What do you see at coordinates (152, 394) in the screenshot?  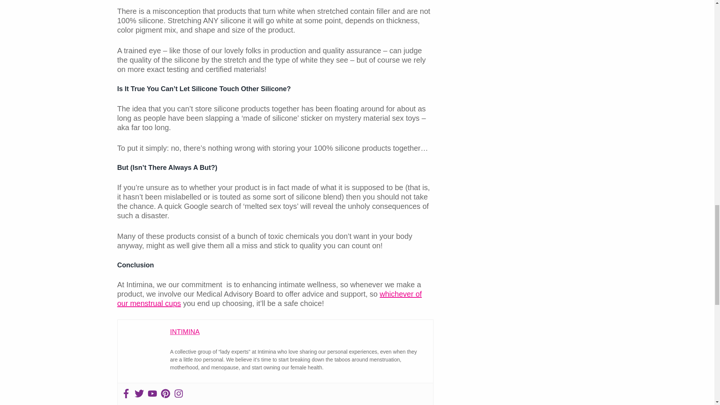 I see `Youtube` at bounding box center [152, 394].